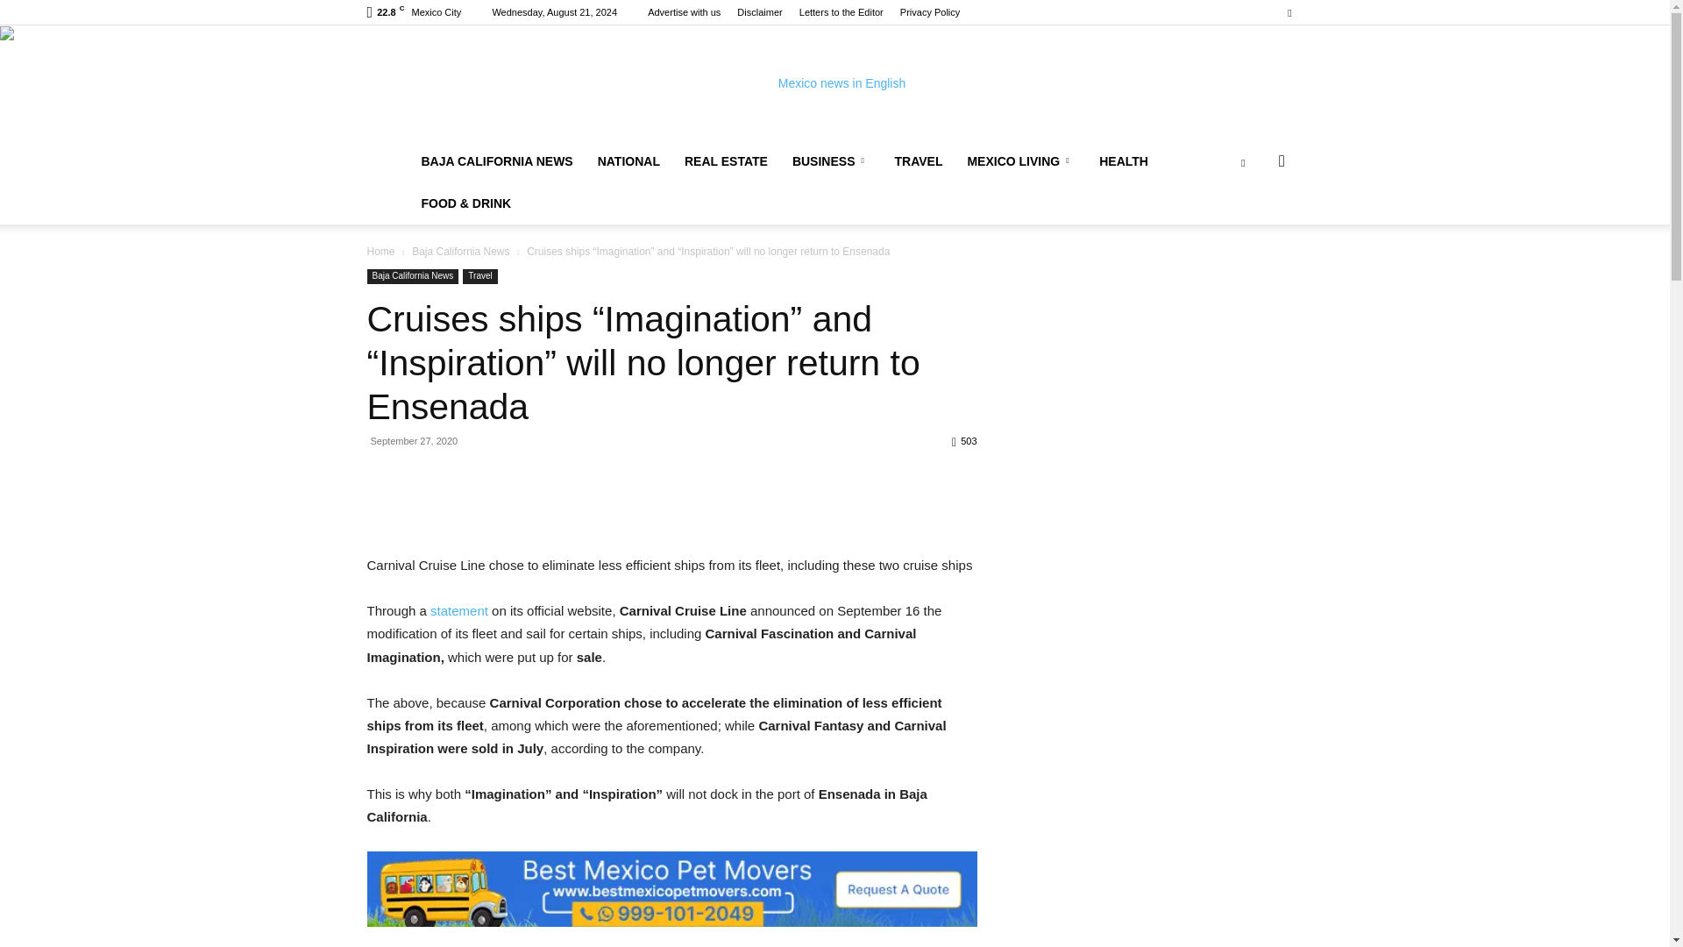 The image size is (1683, 947). What do you see at coordinates (684, 12) in the screenshot?
I see `Advertise with us` at bounding box center [684, 12].